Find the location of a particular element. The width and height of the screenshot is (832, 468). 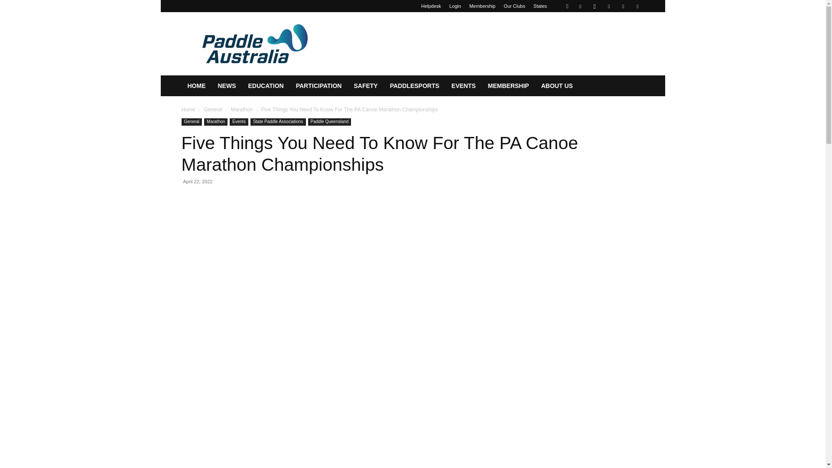

Facebook is located at coordinates (580, 6).